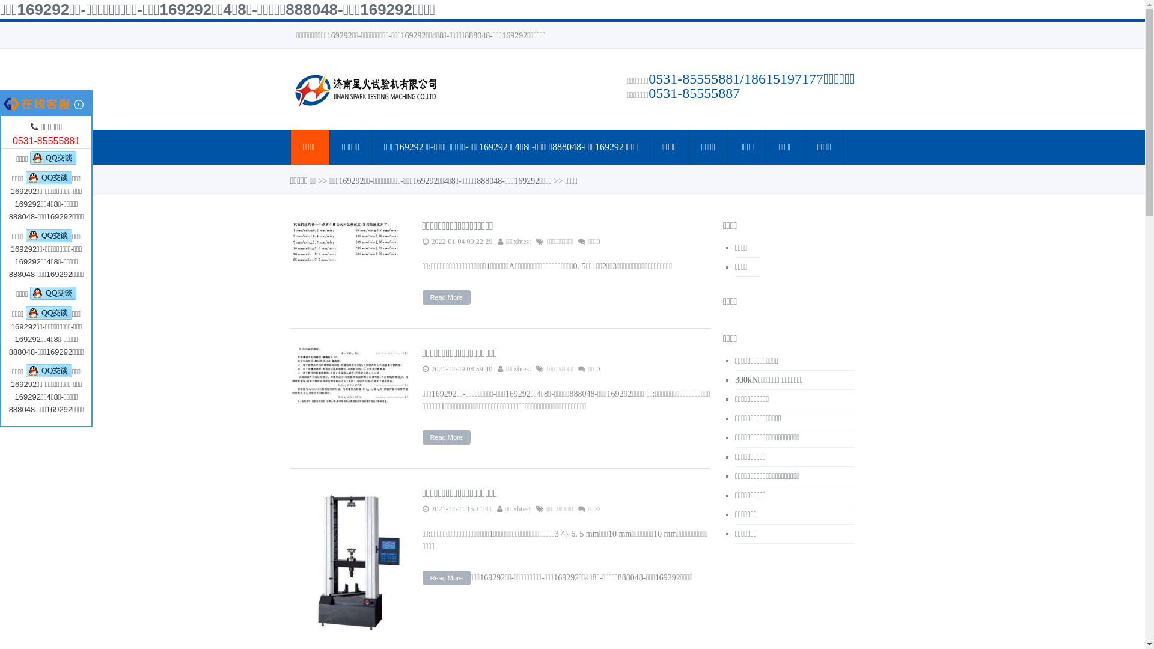 The height and width of the screenshot is (649, 1154). What do you see at coordinates (446, 437) in the screenshot?
I see `Read More` at bounding box center [446, 437].